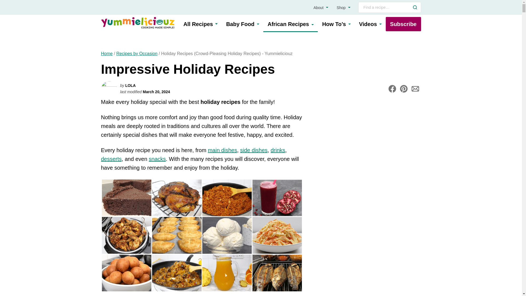  What do you see at coordinates (392, 89) in the screenshot?
I see `Share on Facebook` at bounding box center [392, 89].